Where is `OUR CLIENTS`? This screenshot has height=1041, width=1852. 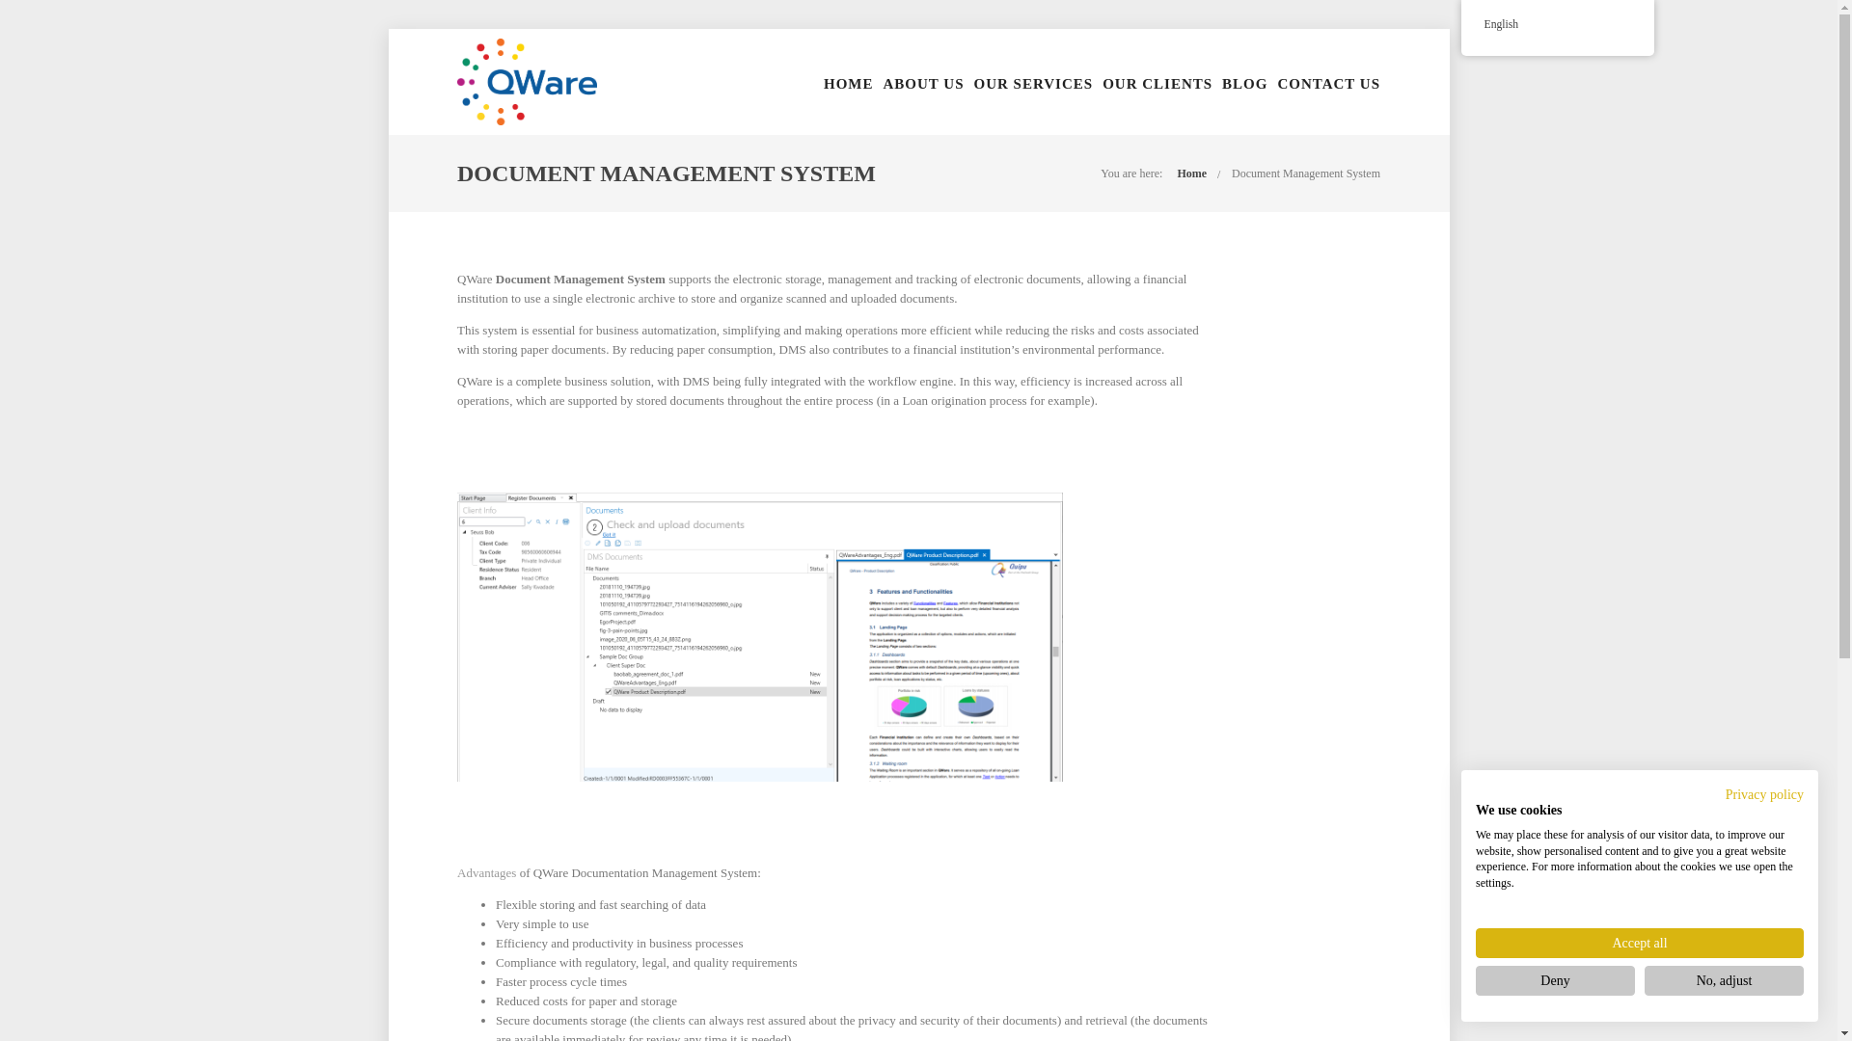
OUR CLIENTS is located at coordinates (1157, 83).